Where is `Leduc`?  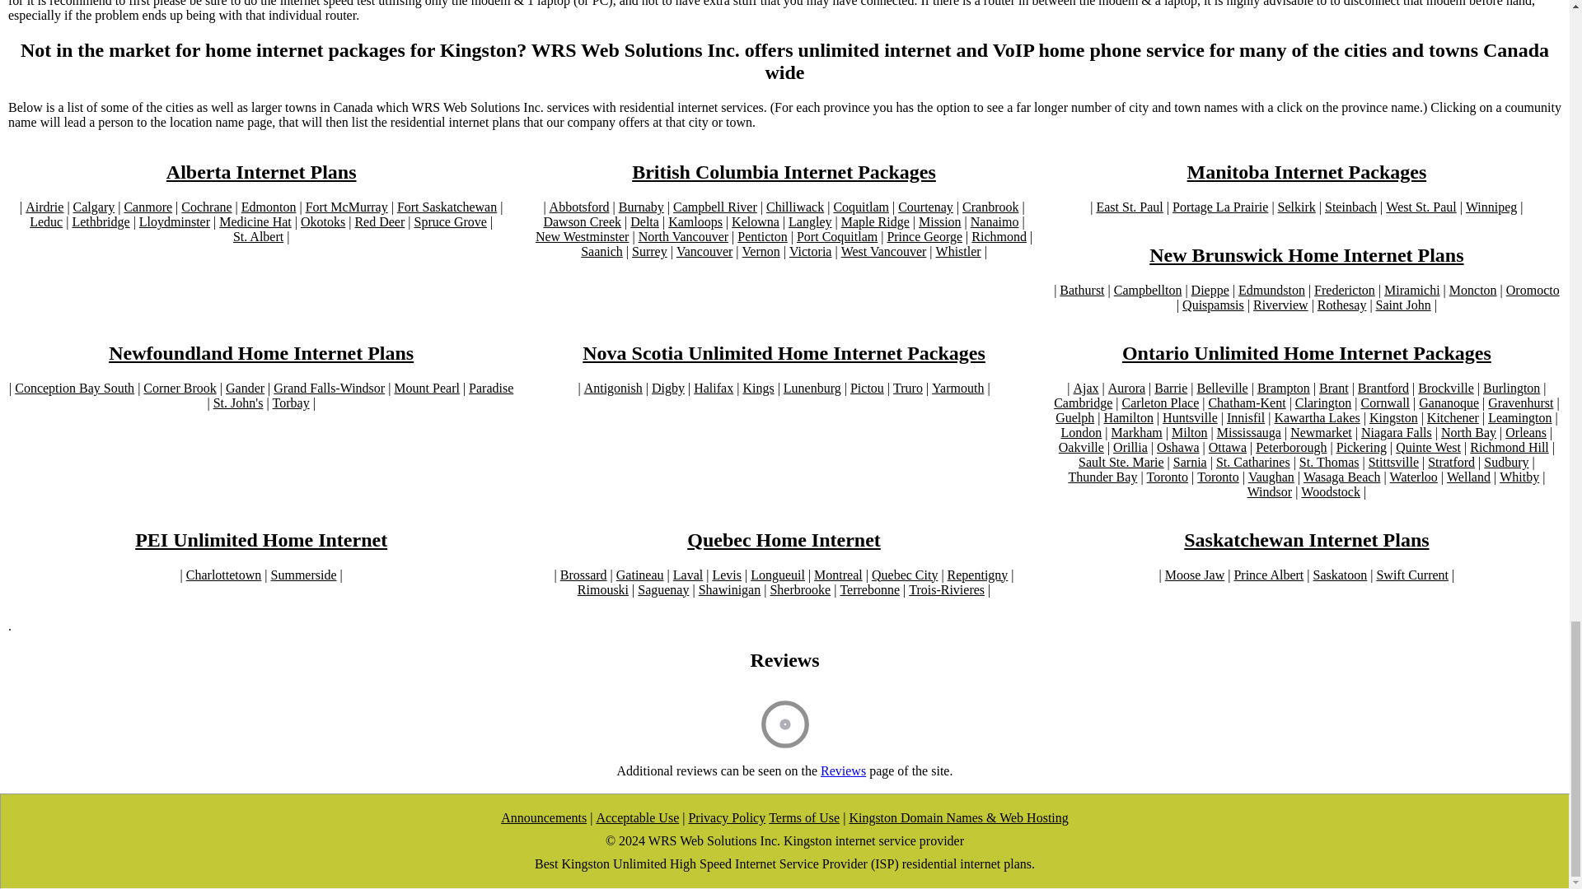 Leduc is located at coordinates (46, 222).